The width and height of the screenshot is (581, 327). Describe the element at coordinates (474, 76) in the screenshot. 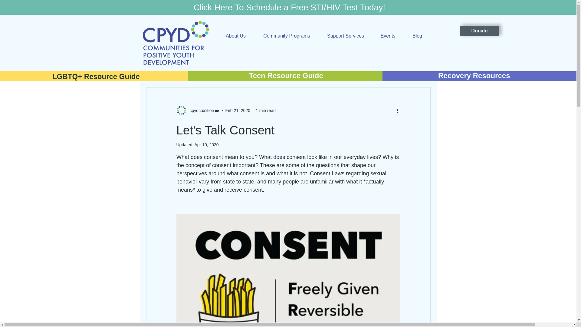

I see `Recovery Resources` at that location.